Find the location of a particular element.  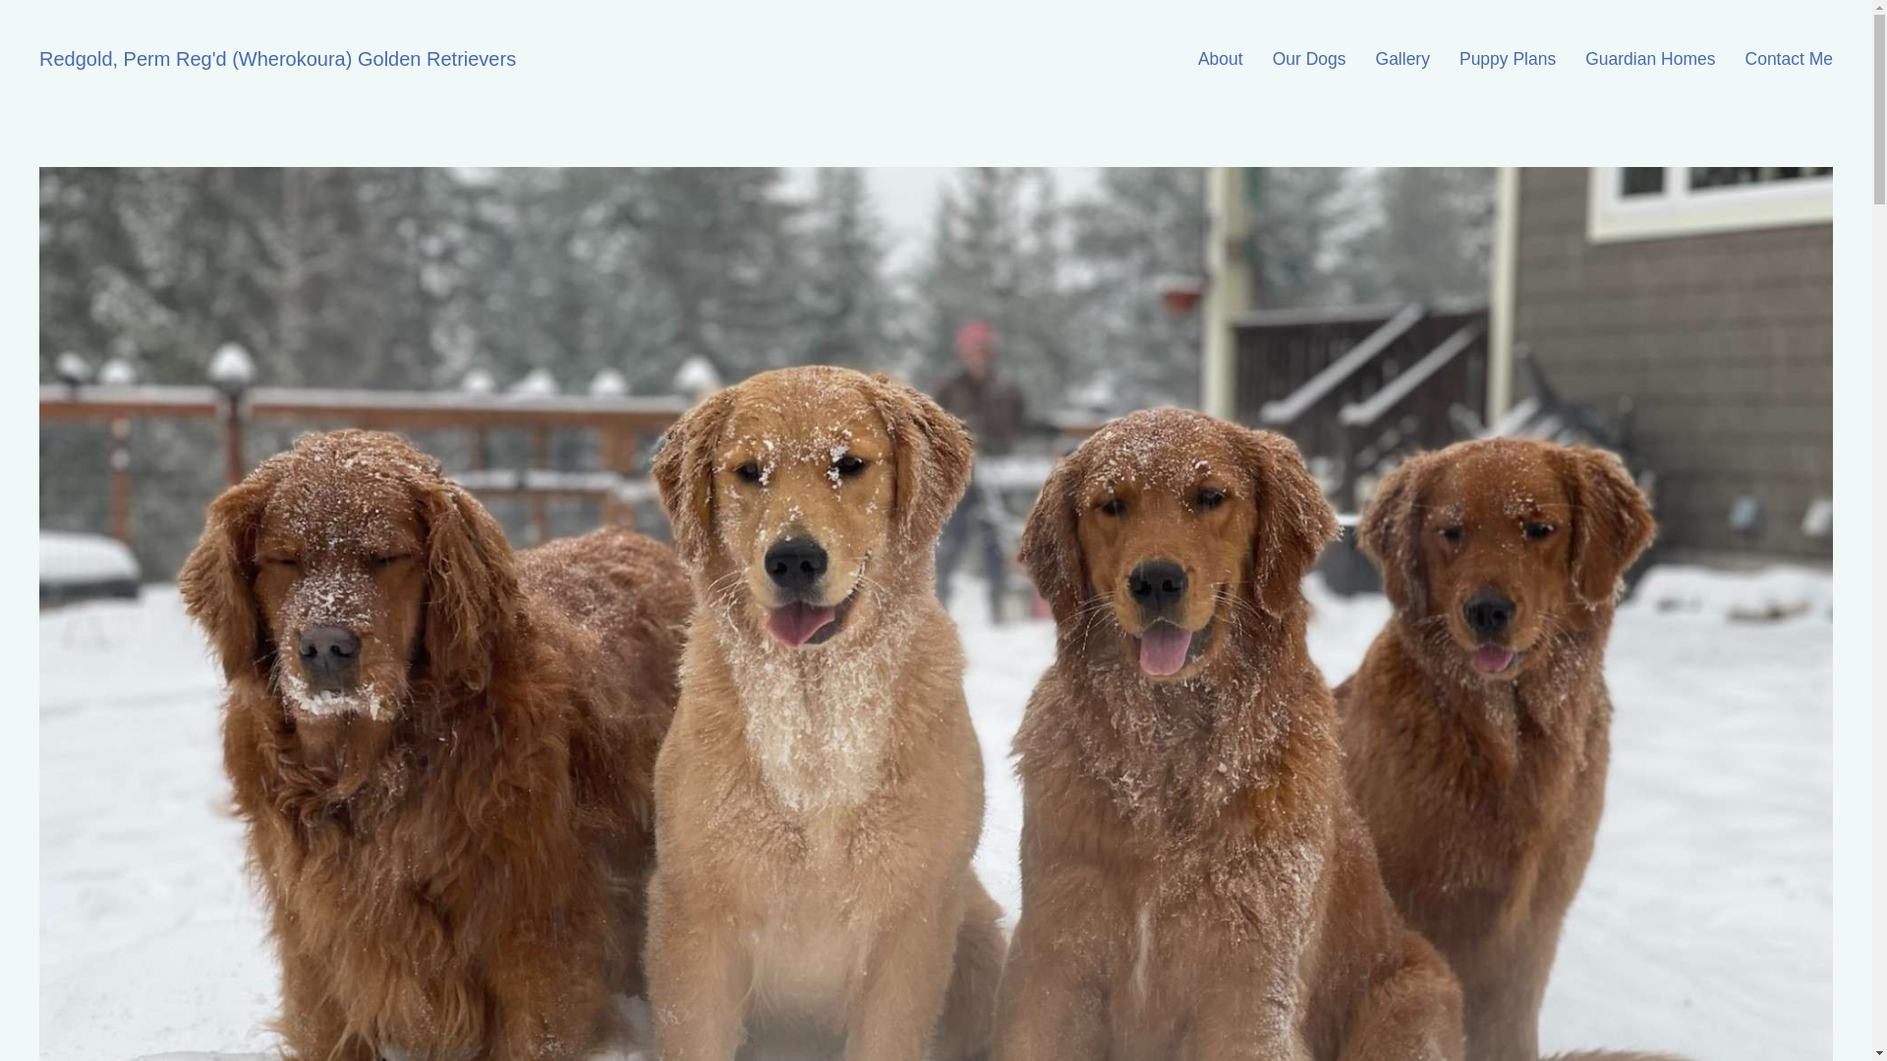

Contact Me is located at coordinates (1789, 59).